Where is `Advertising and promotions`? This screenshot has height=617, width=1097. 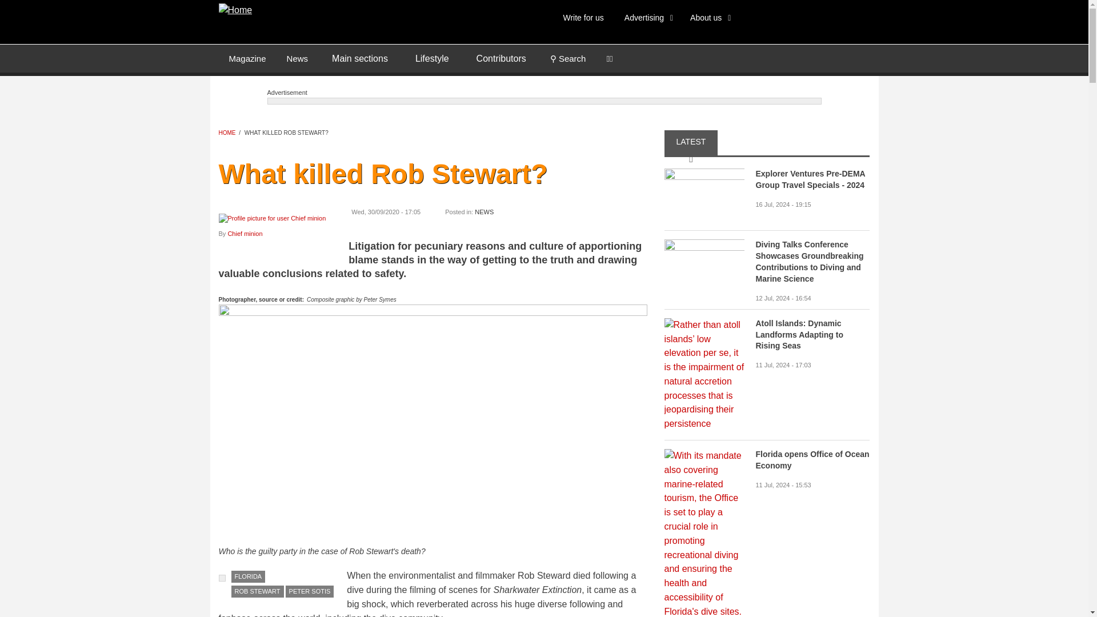 Advertising and promotions is located at coordinates (647, 17).